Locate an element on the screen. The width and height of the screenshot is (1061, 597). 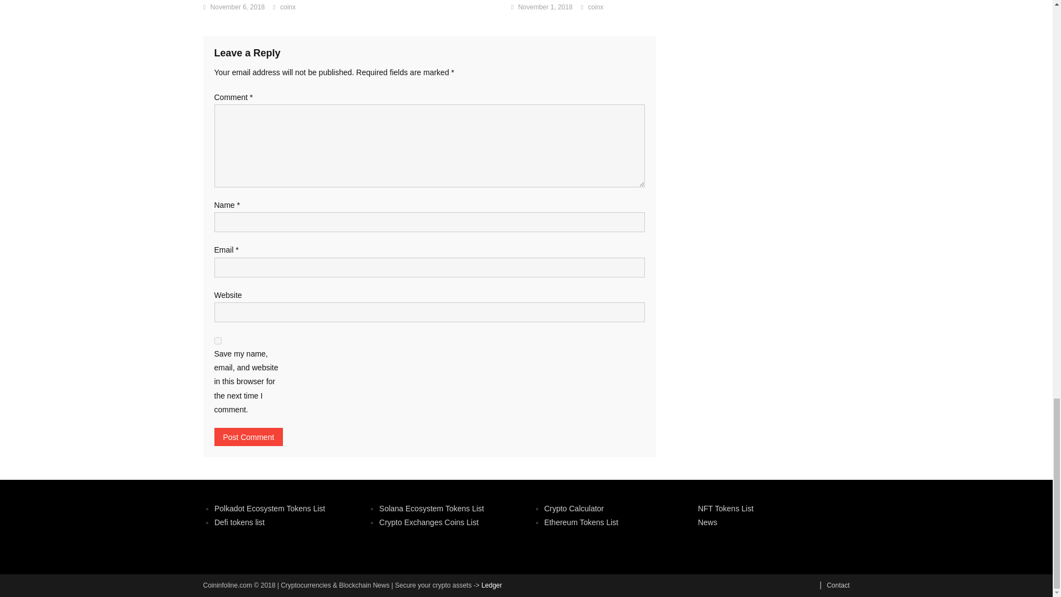
yes is located at coordinates (218, 341).